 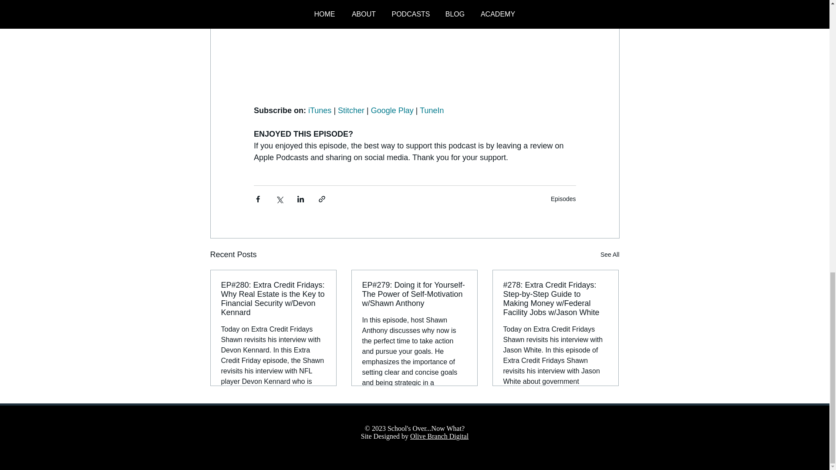 I want to click on Olive Branch Digital, so click(x=439, y=436).